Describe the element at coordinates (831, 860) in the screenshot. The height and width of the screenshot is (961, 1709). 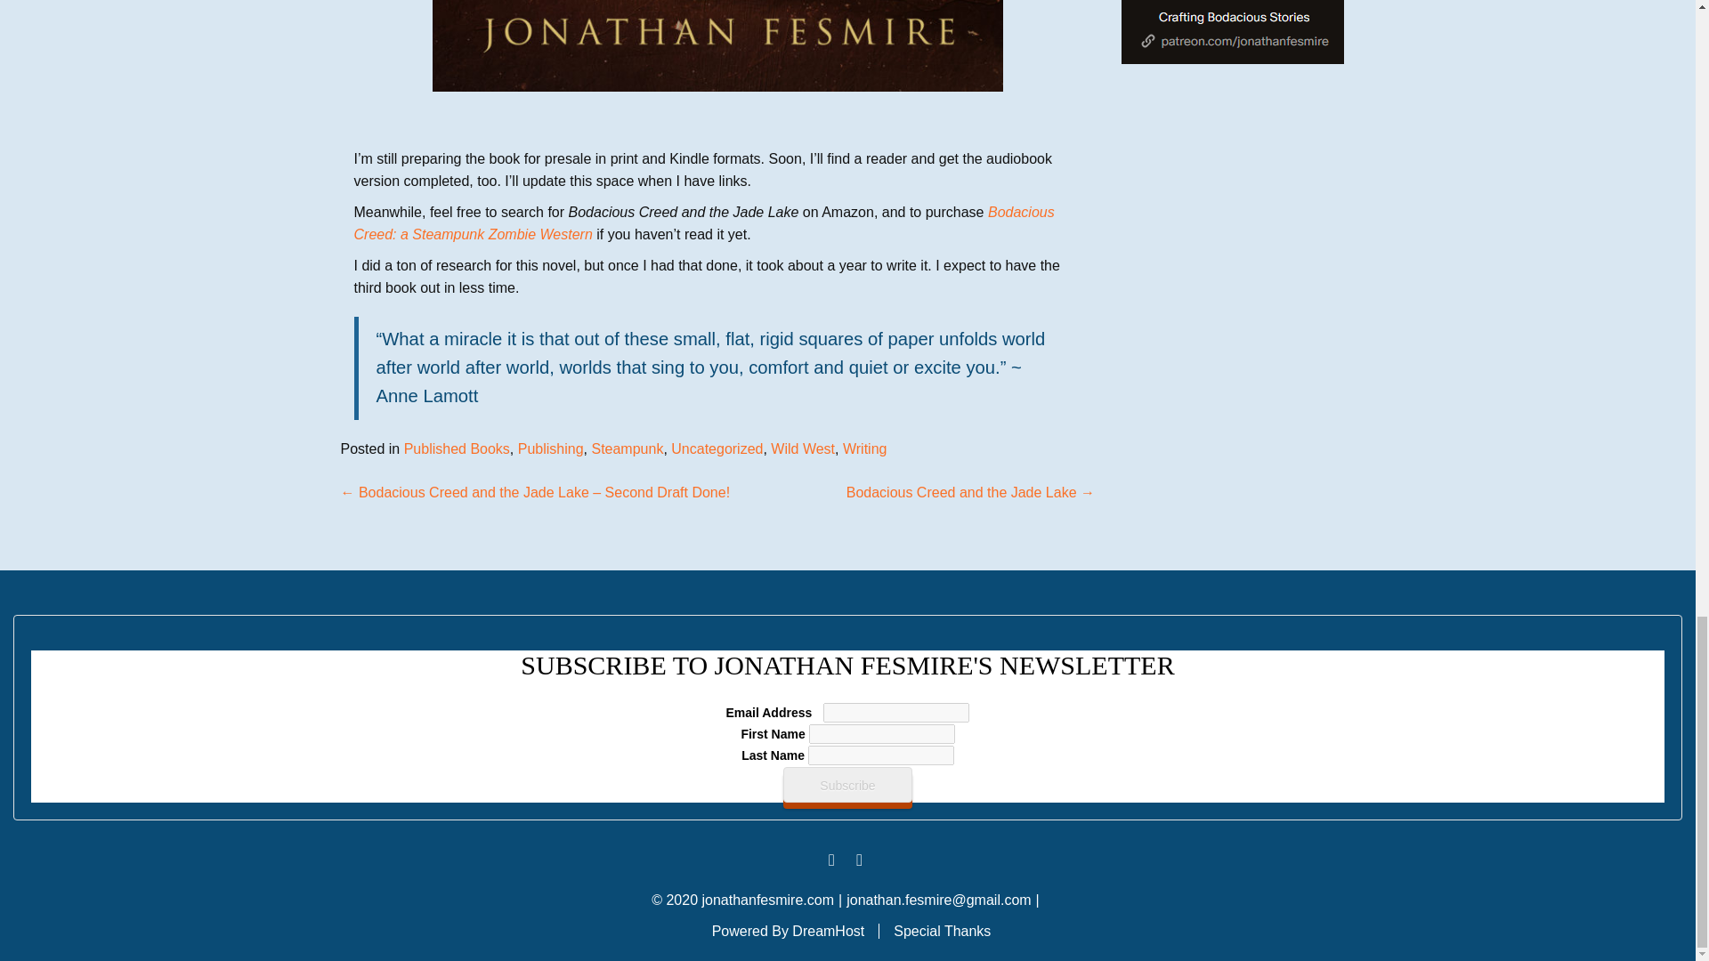
I see `Facebook` at that location.